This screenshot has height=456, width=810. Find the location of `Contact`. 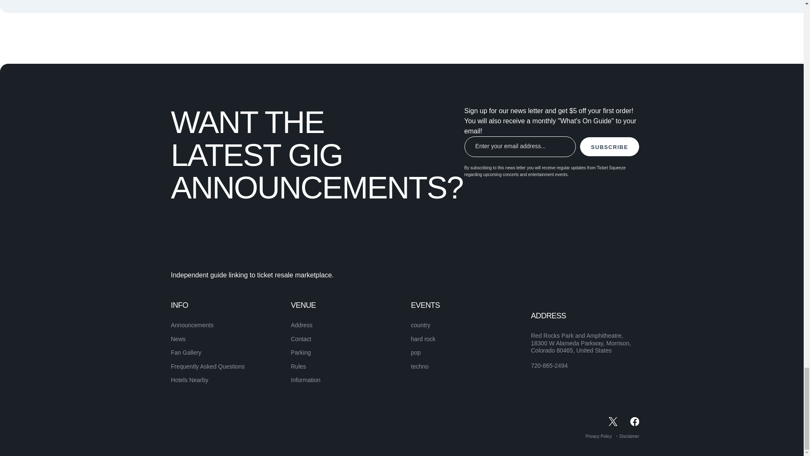

Contact is located at coordinates (301, 339).